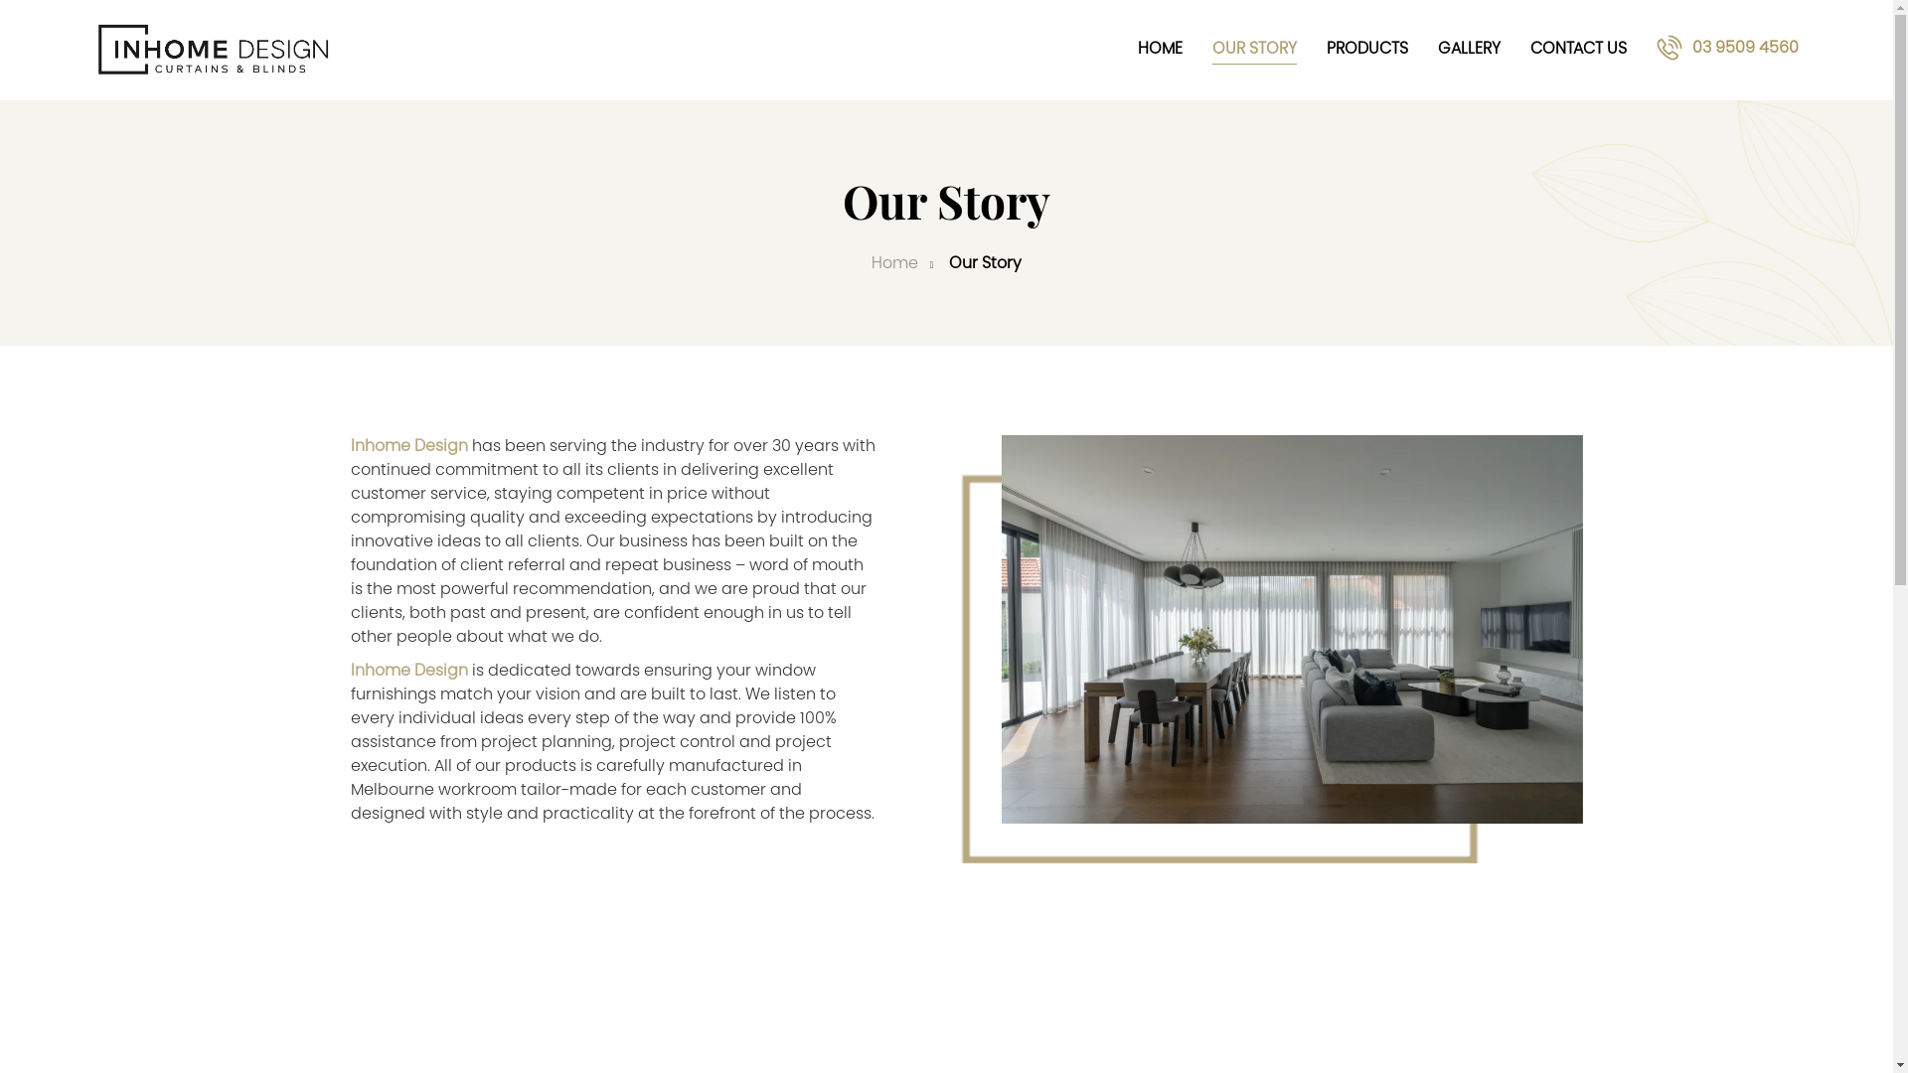 The width and height of the screenshot is (1908, 1073). Describe the element at coordinates (894, 264) in the screenshot. I see `Home` at that location.